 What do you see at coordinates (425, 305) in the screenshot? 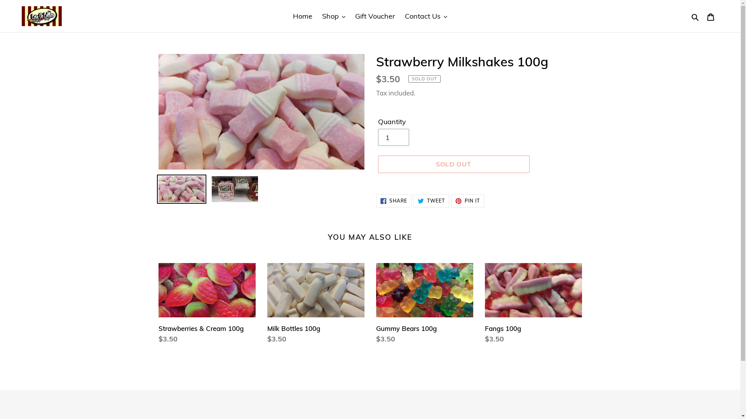
I see `Gummy Bears 100g` at bounding box center [425, 305].